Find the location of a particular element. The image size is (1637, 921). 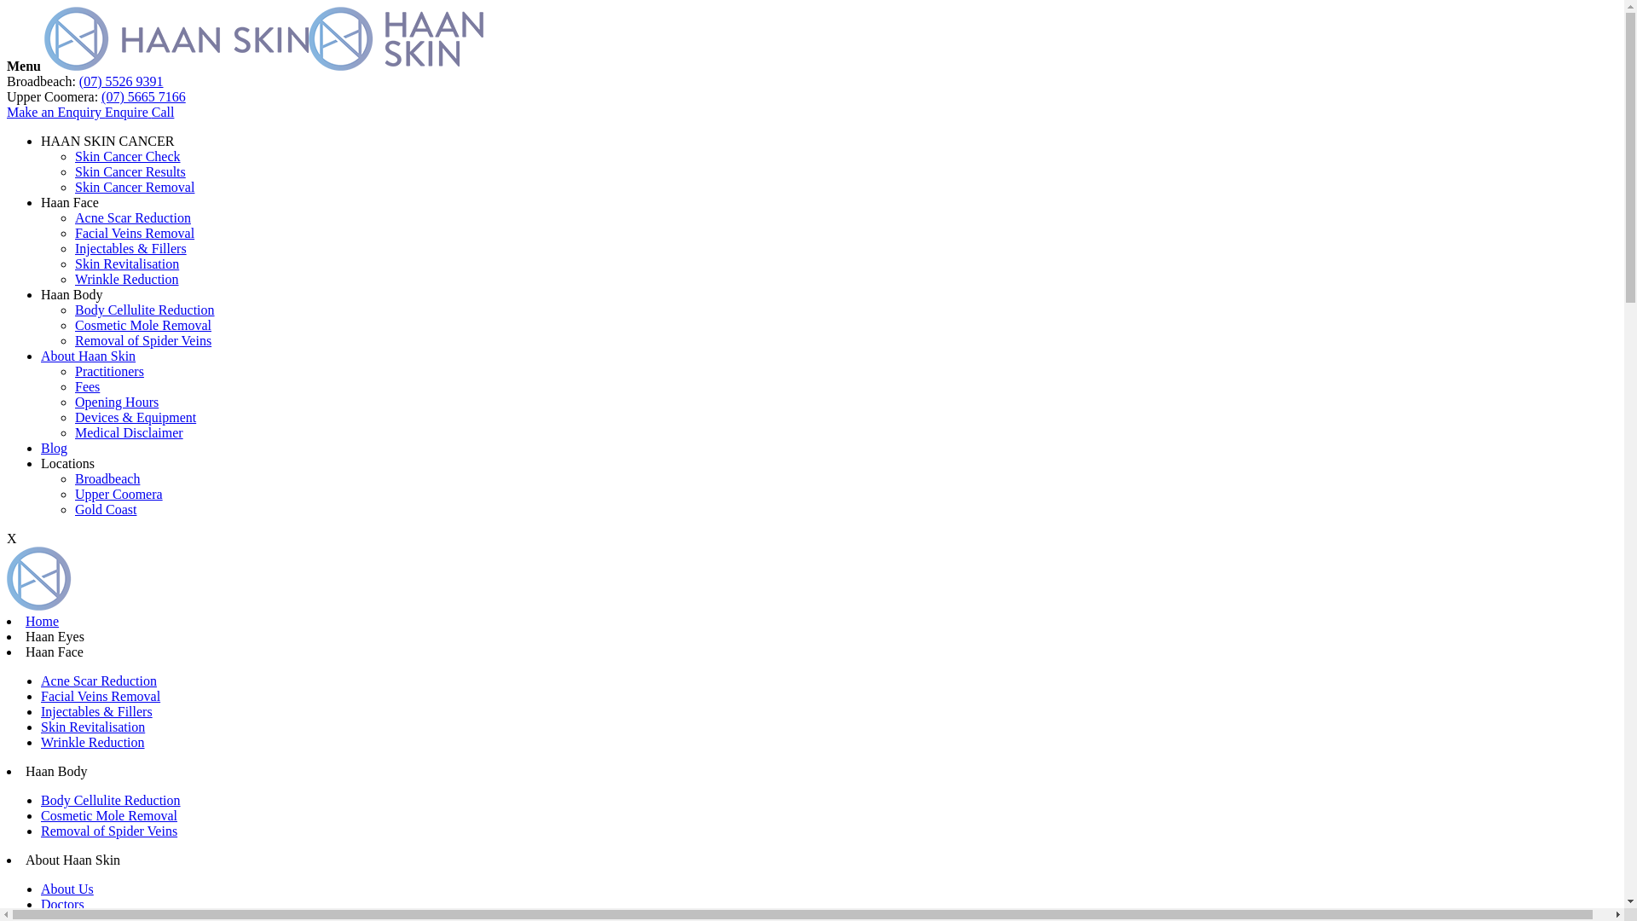

About Haan Skin is located at coordinates (73, 860).